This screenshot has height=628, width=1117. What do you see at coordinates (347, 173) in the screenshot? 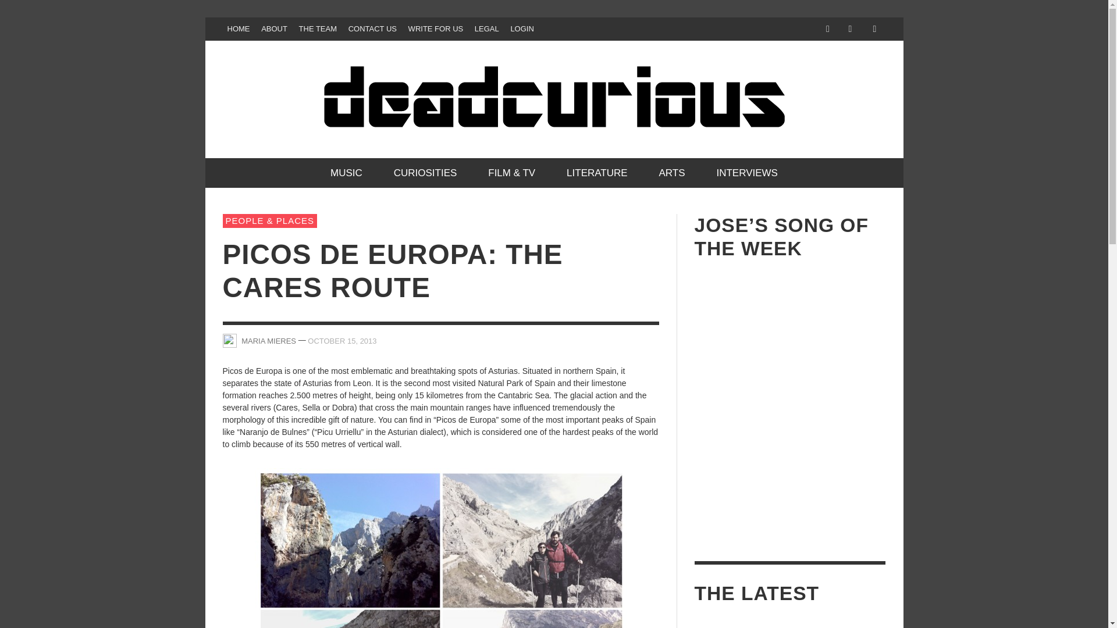
I see `MUSIC` at bounding box center [347, 173].